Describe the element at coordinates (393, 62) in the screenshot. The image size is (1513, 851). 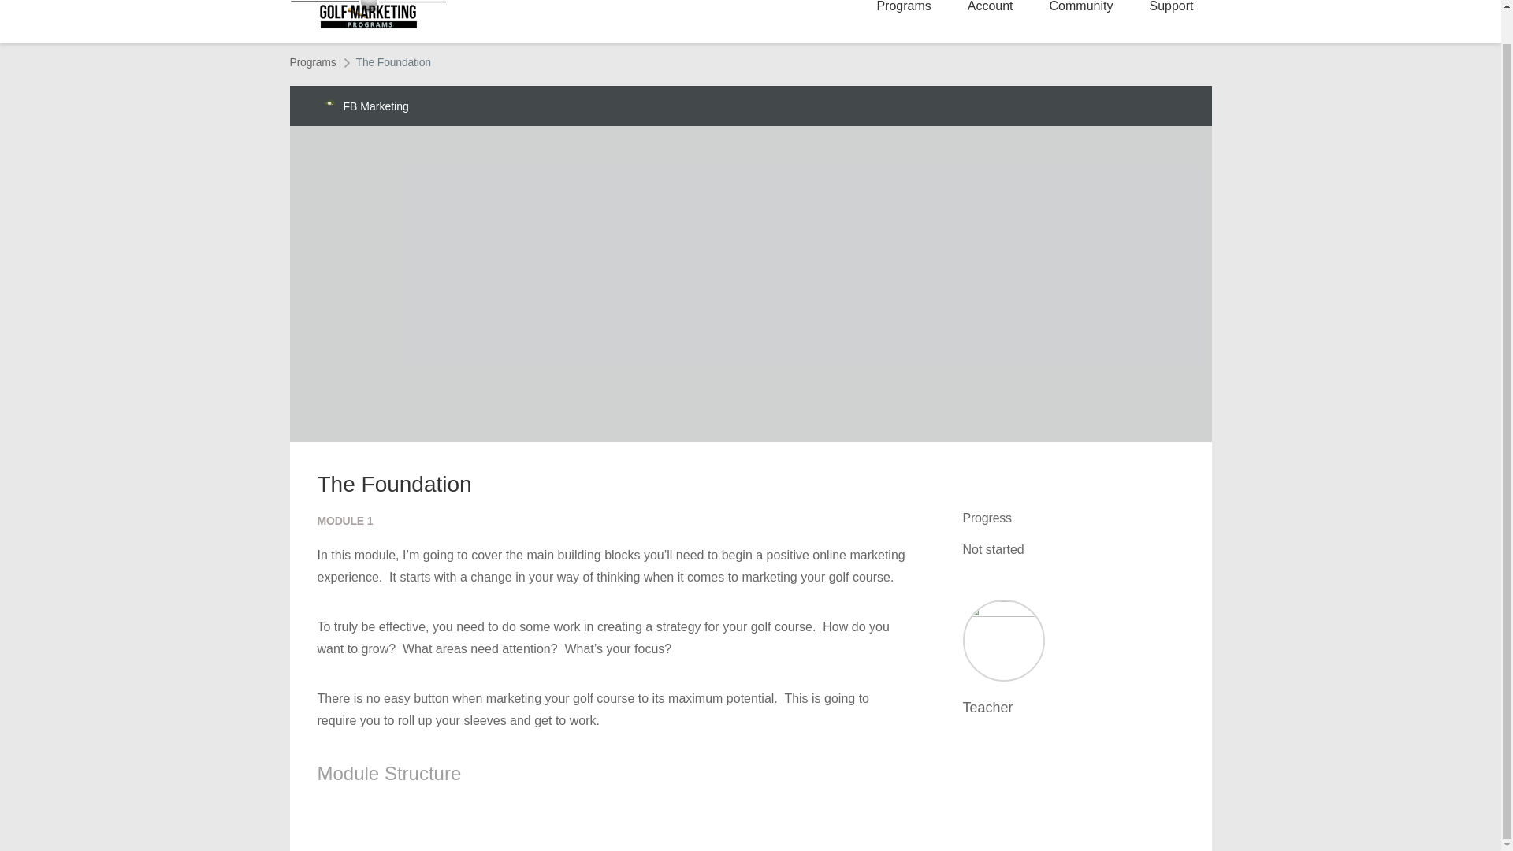
I see `The Foundation` at that location.